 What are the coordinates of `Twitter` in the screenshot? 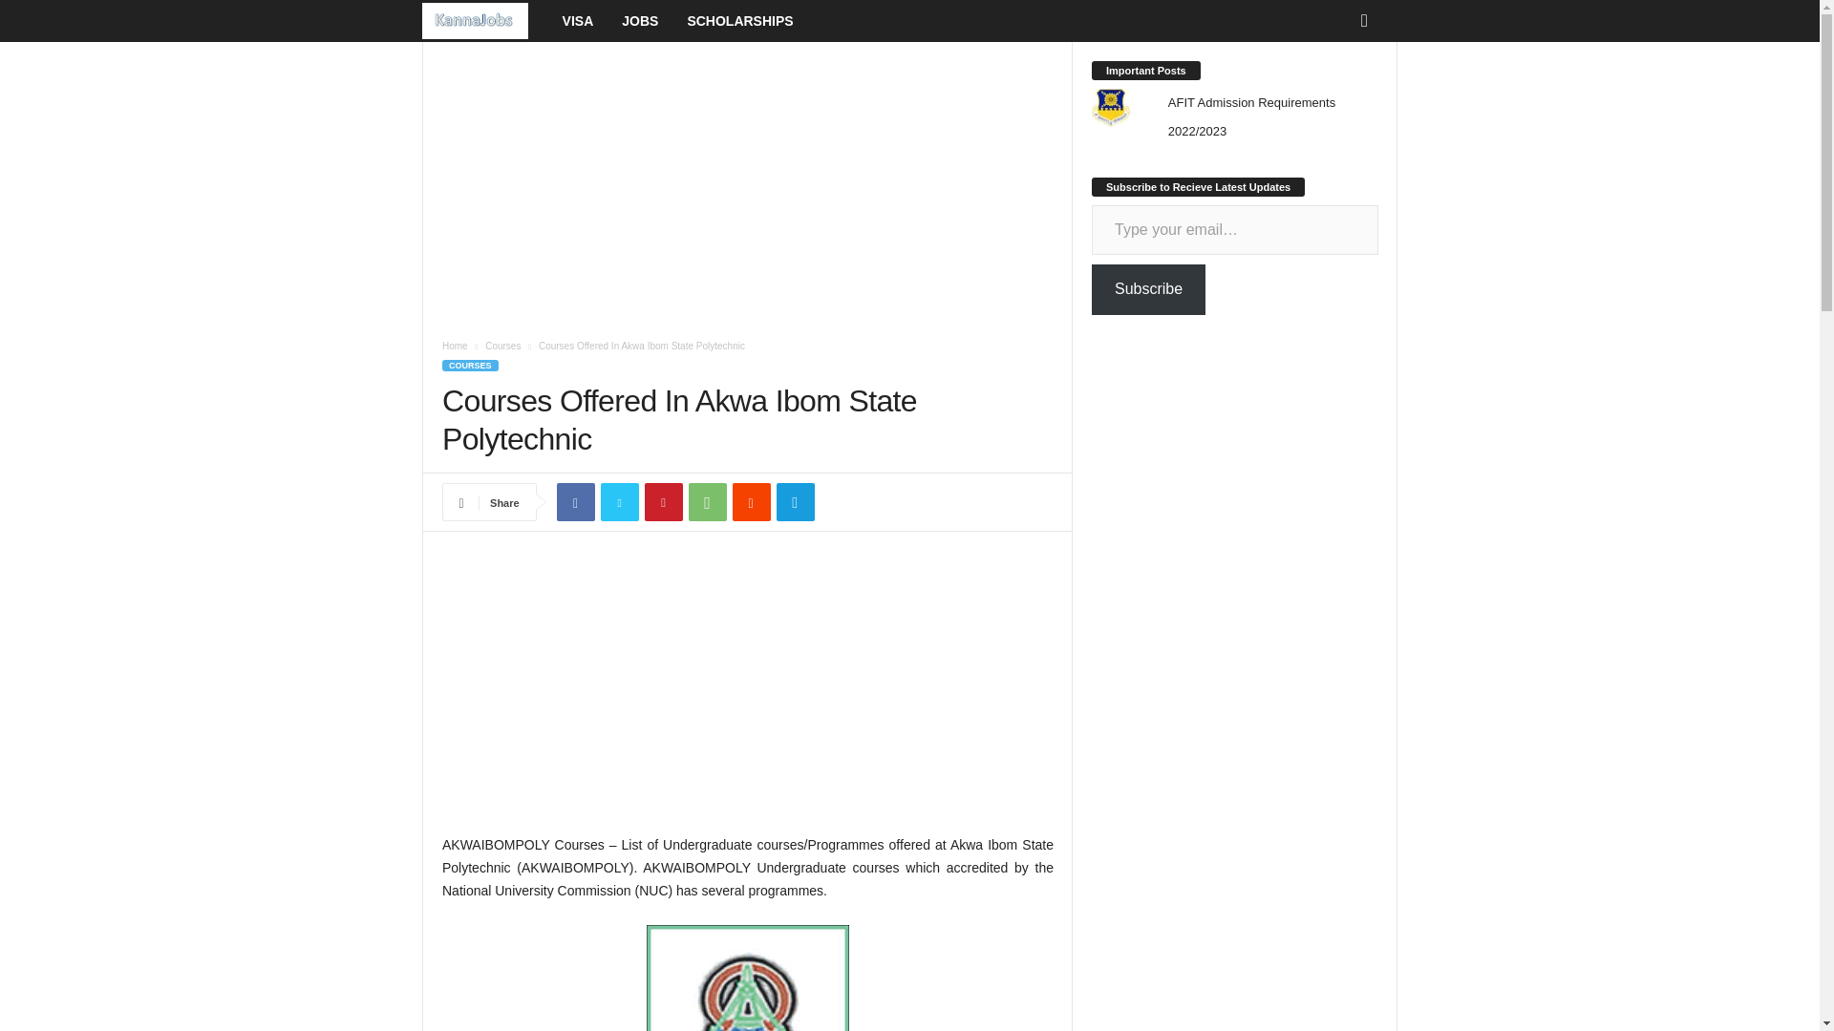 It's located at (619, 502).